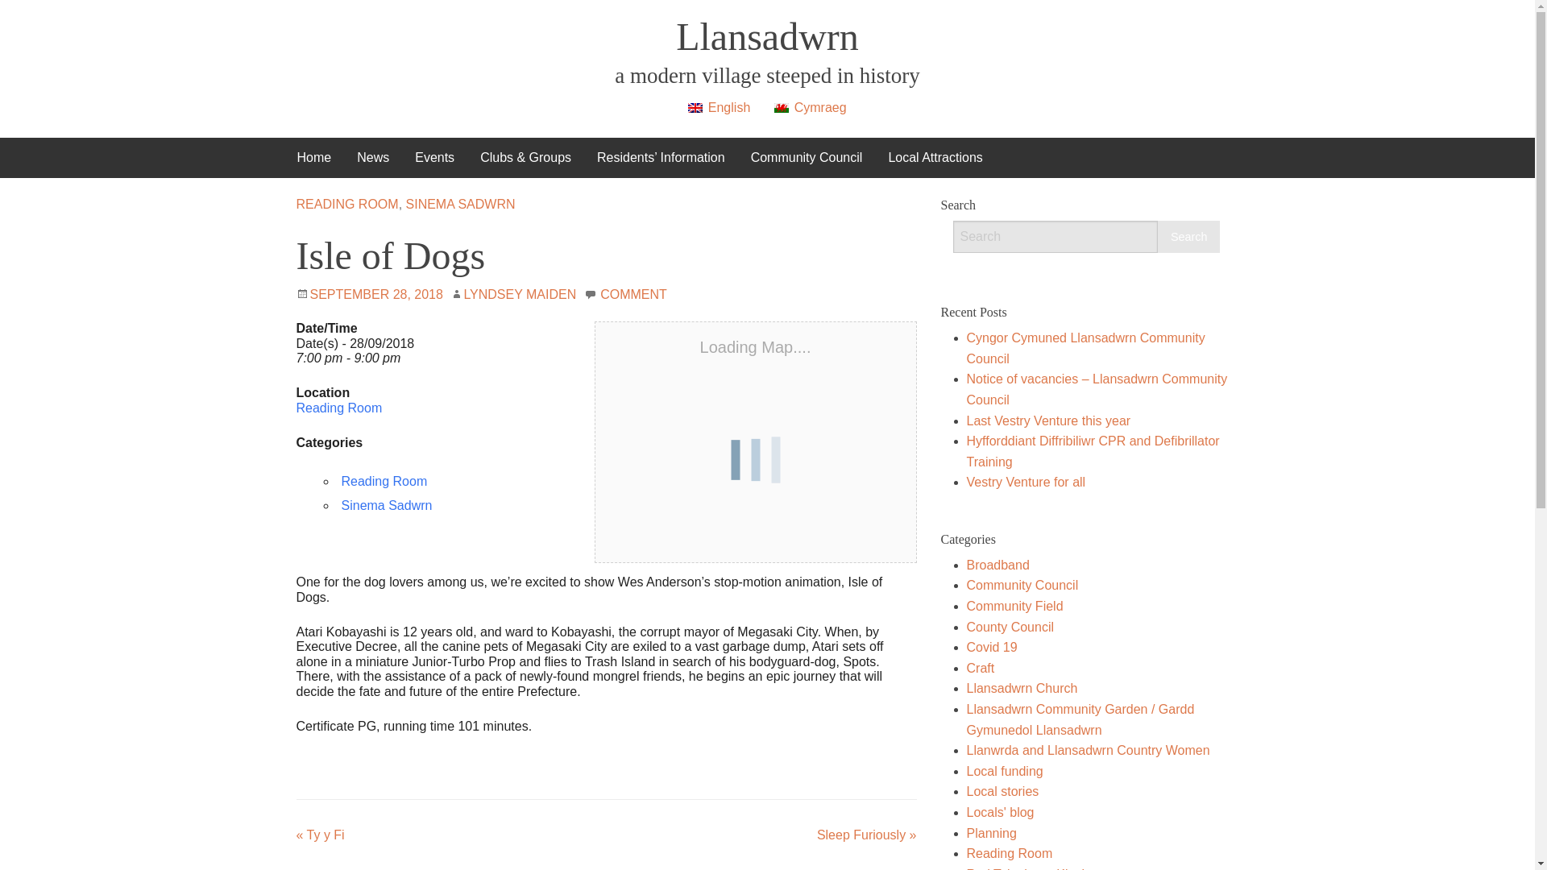 The image size is (1547, 870). What do you see at coordinates (935, 158) in the screenshot?
I see `Local Attractions` at bounding box center [935, 158].